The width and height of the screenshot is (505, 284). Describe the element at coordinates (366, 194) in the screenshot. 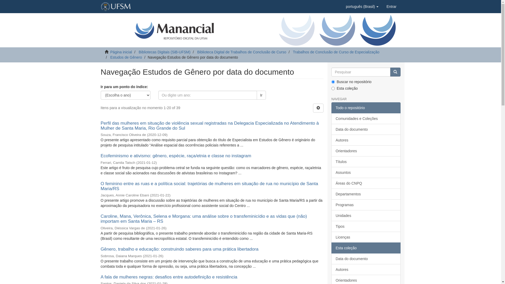

I see `Departamentos` at that location.